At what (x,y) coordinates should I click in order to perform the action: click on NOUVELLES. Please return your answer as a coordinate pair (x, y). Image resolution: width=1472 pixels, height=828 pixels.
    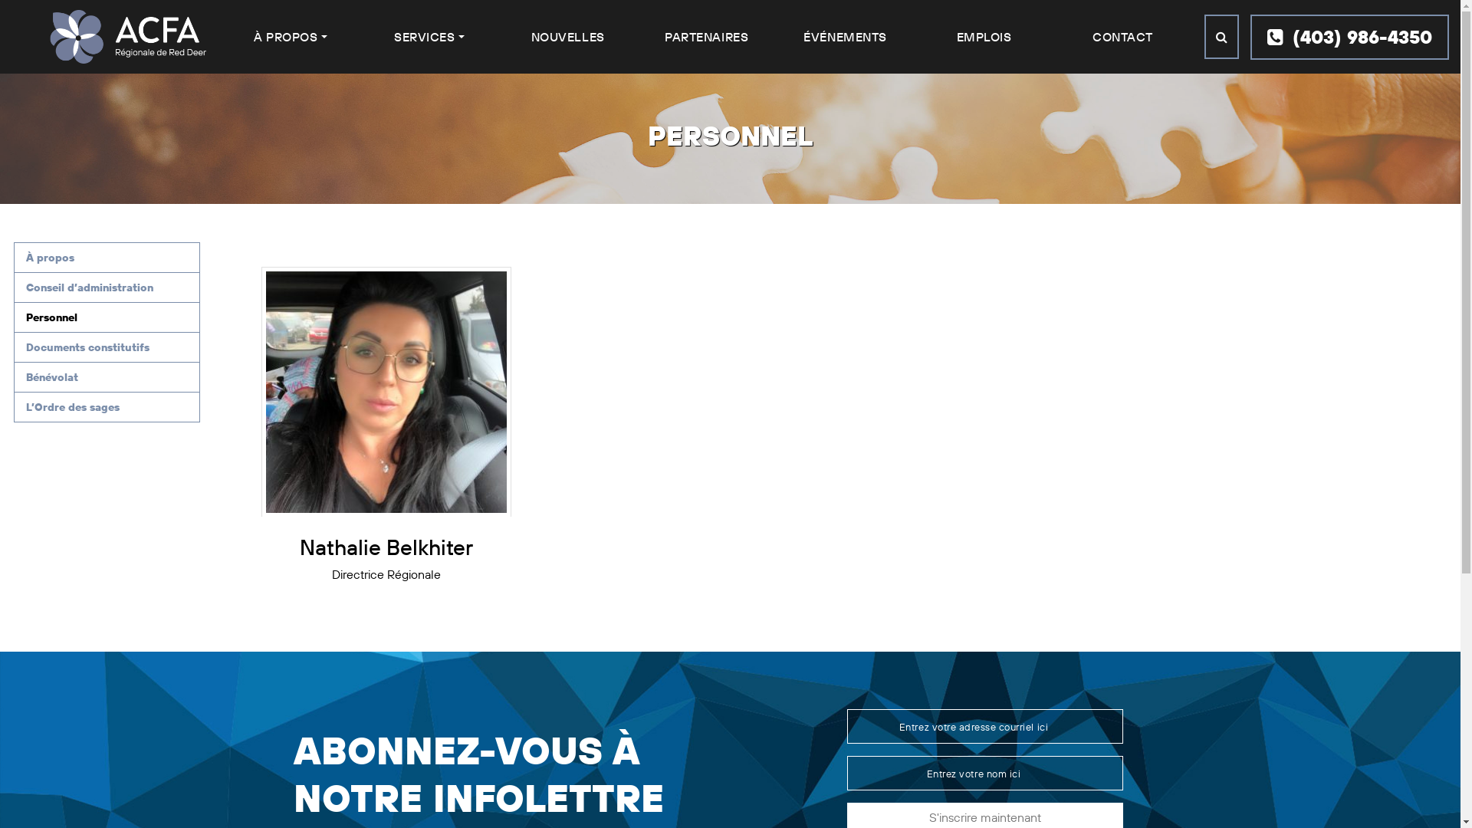
    Looking at the image, I should click on (568, 37).